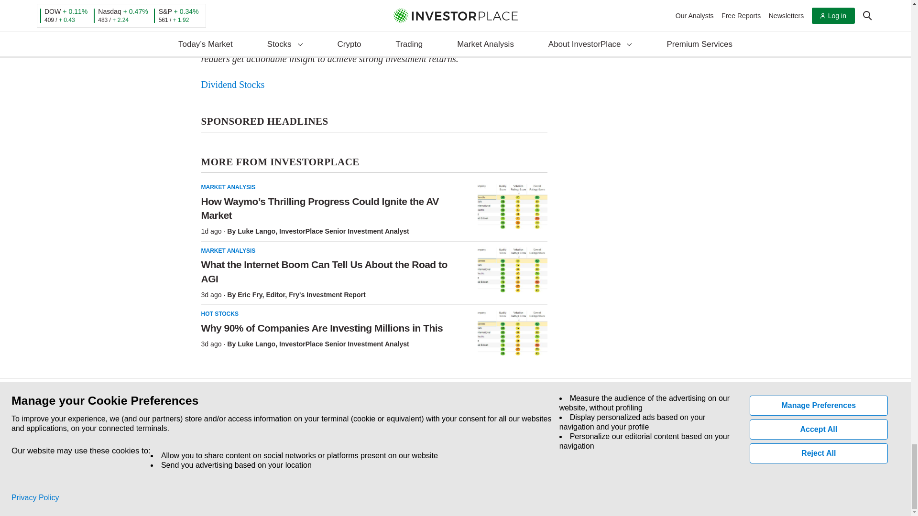 The width and height of the screenshot is (918, 516). I want to click on Subscribe to our RSS feed, so click(246, 447).